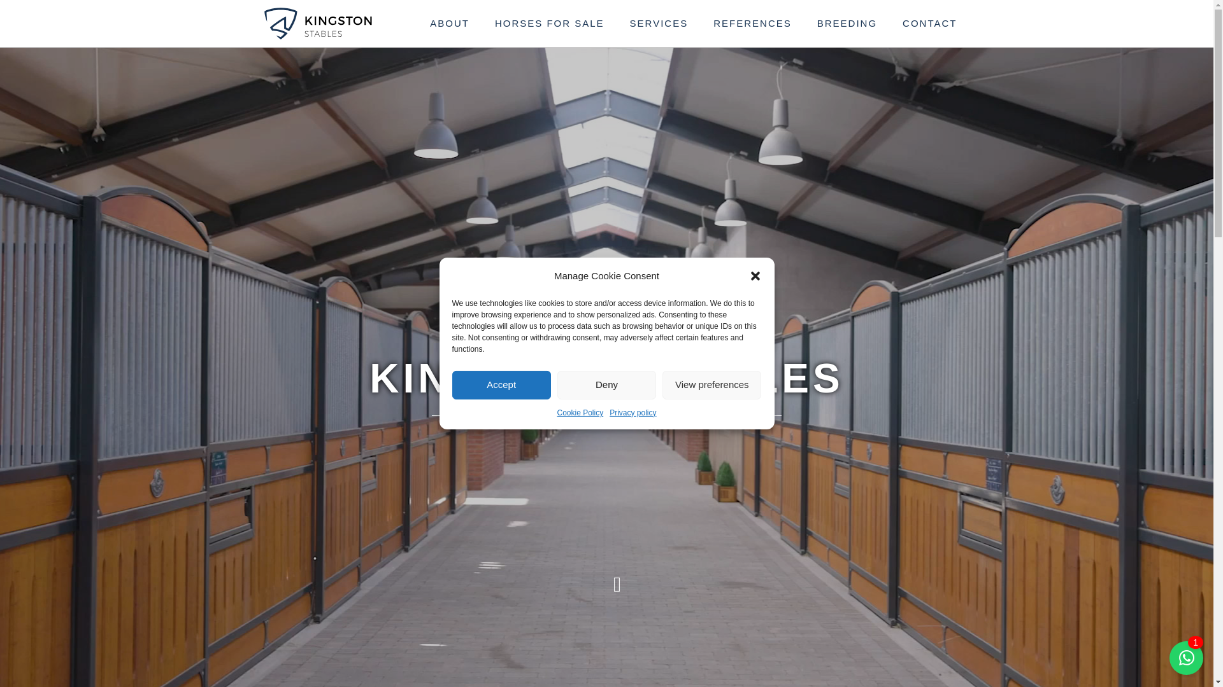 The width and height of the screenshot is (1223, 687). I want to click on HORSES FOR SALE, so click(549, 24).